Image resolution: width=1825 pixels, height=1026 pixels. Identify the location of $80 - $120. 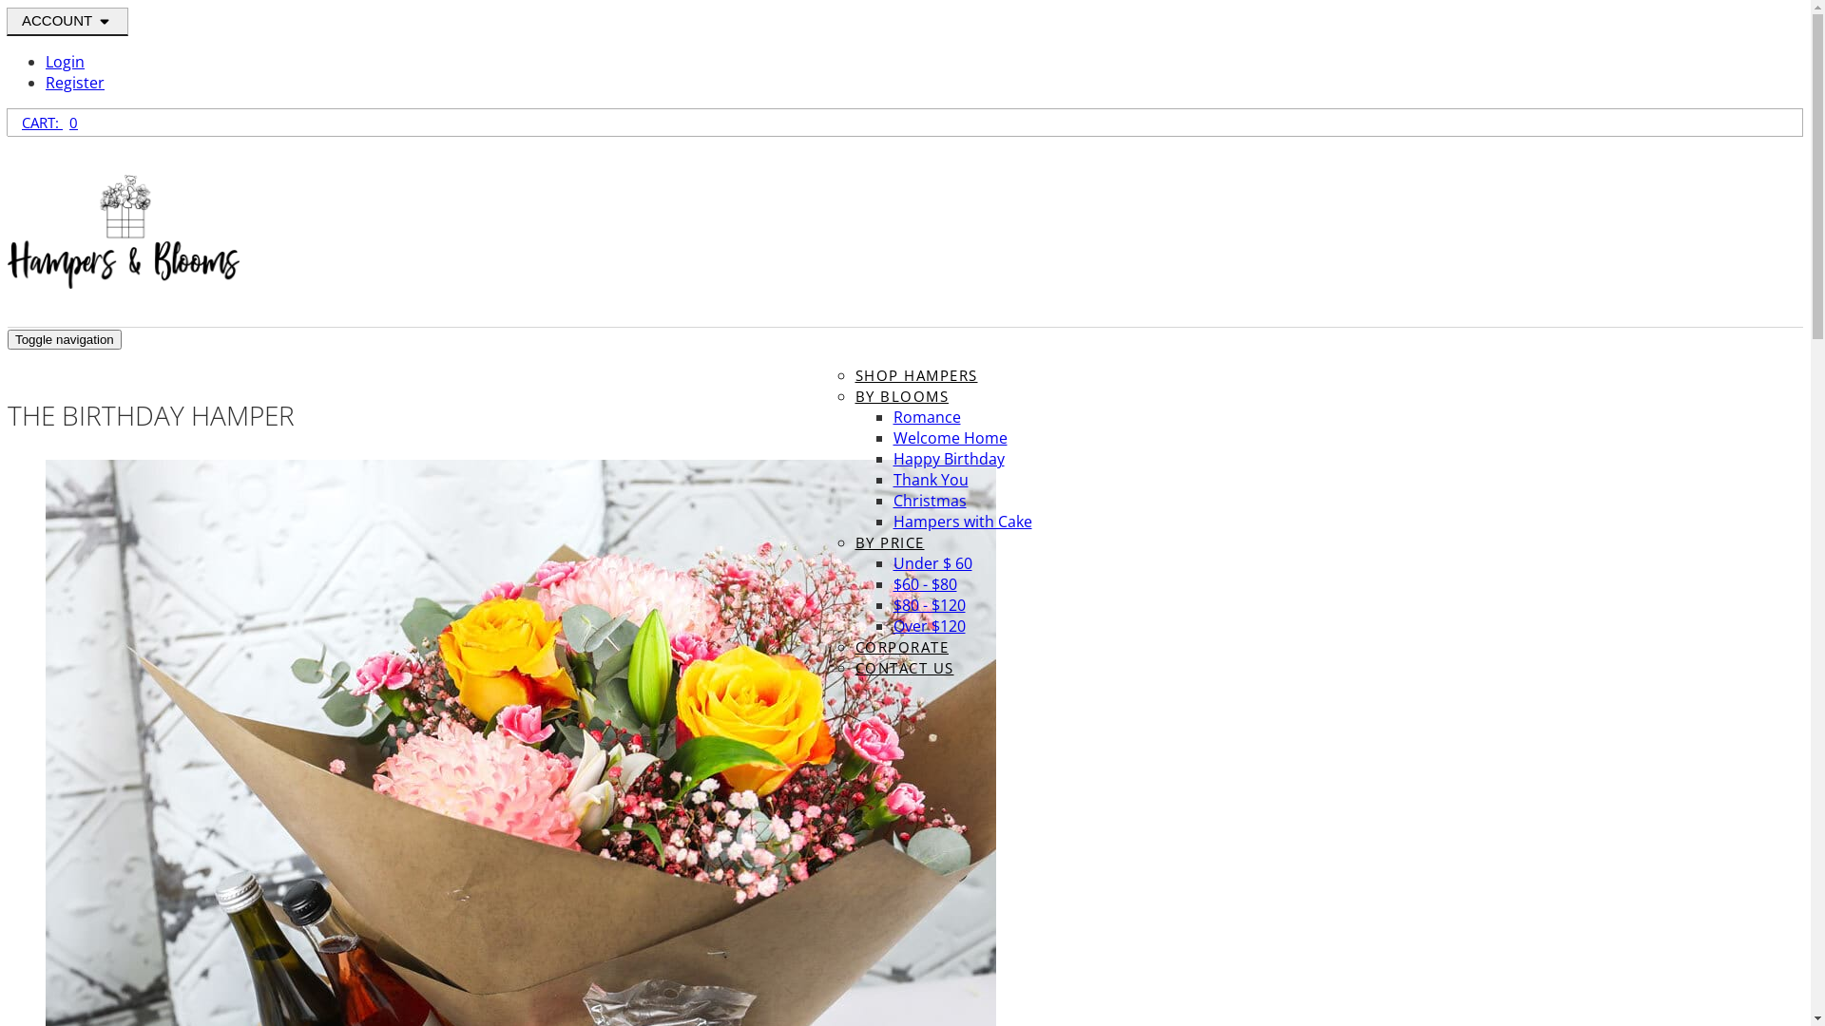
(930, 605).